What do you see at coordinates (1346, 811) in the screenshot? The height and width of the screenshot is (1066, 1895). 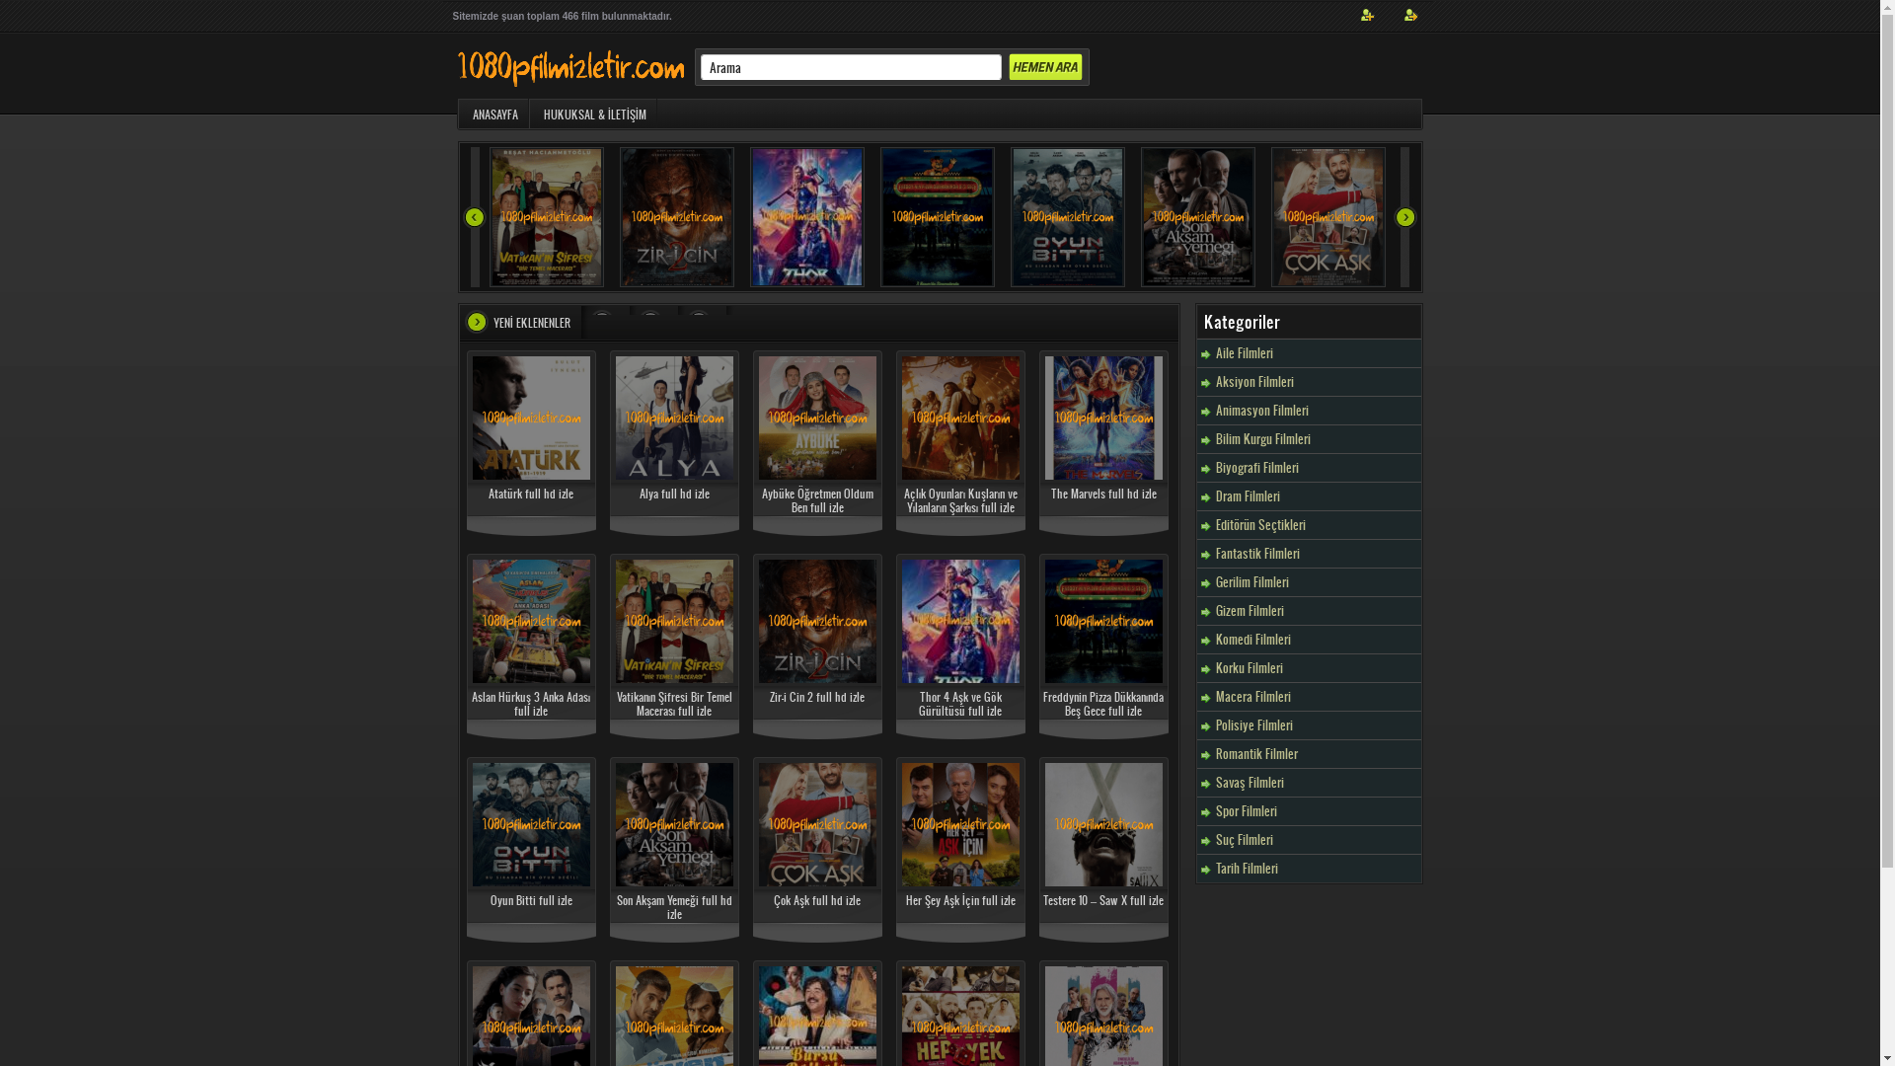 I see `Spor Filmleri` at bounding box center [1346, 811].